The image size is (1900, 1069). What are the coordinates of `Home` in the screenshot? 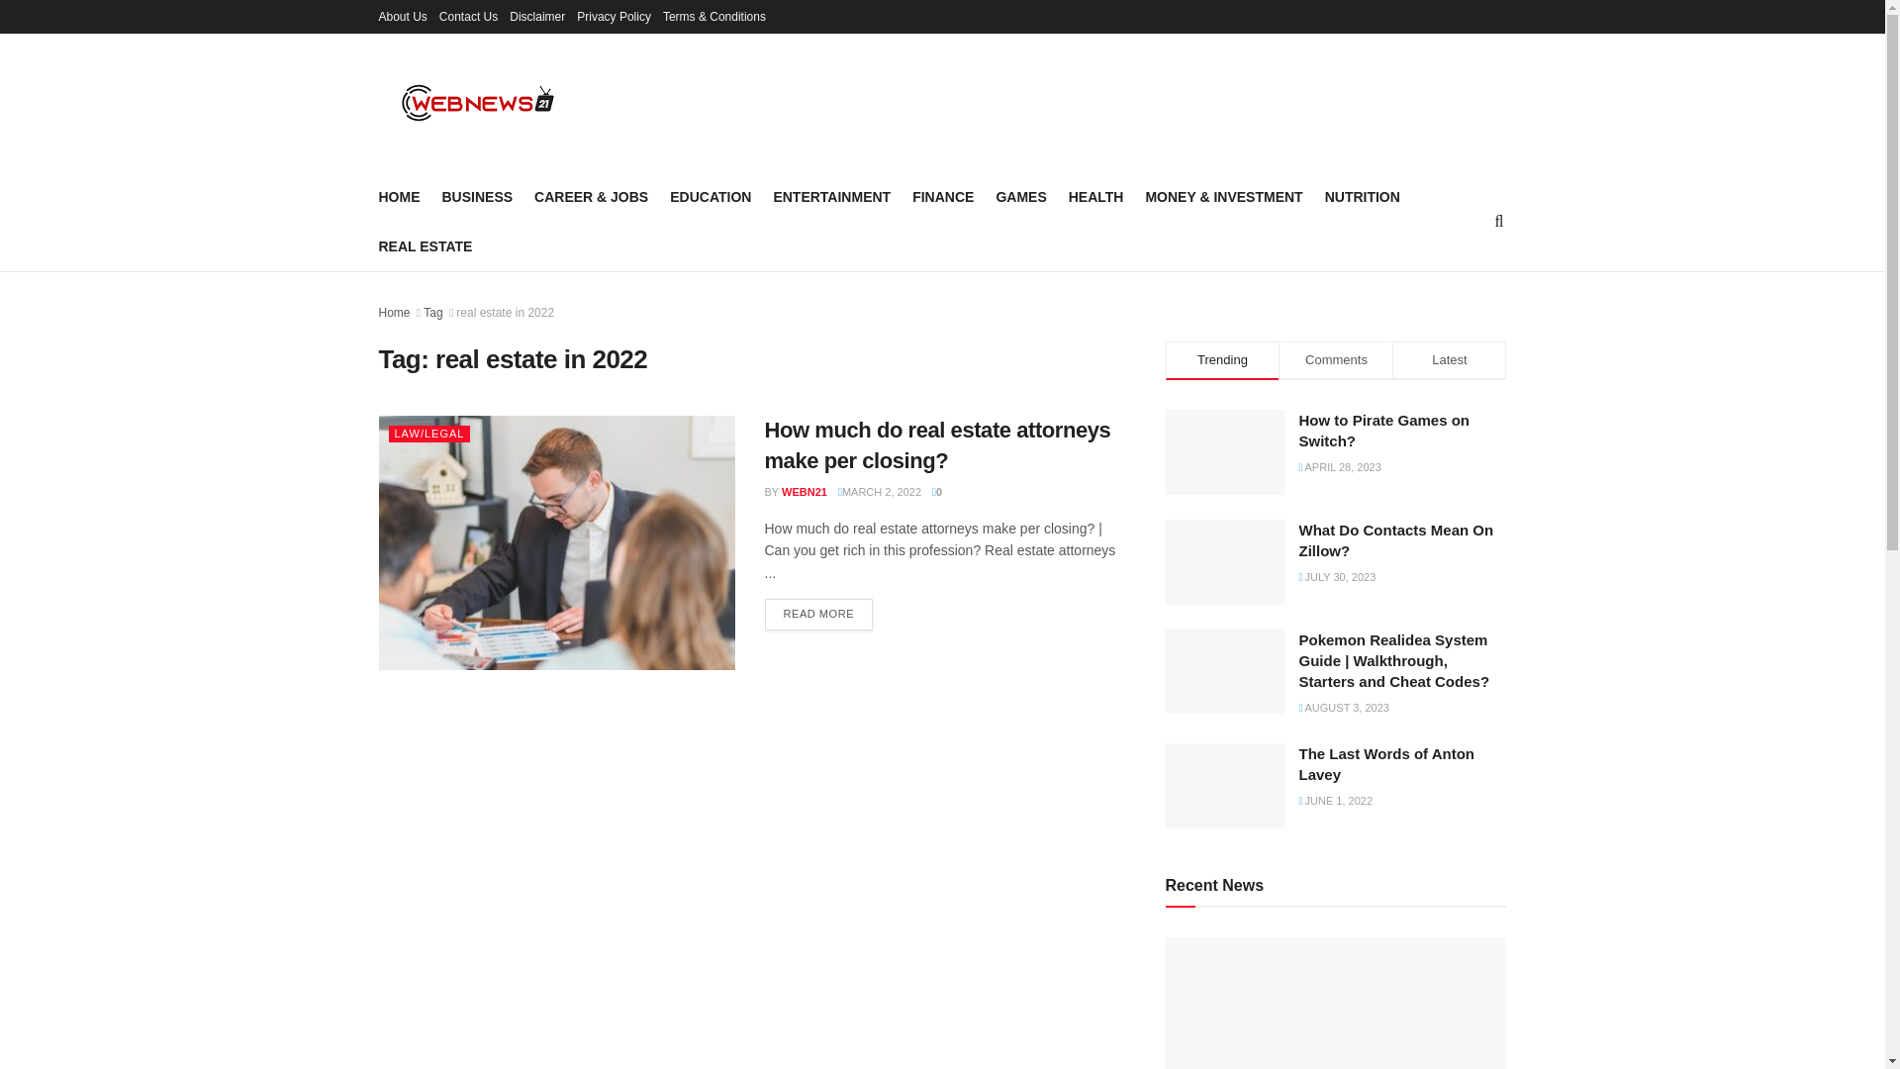 It's located at (394, 312).